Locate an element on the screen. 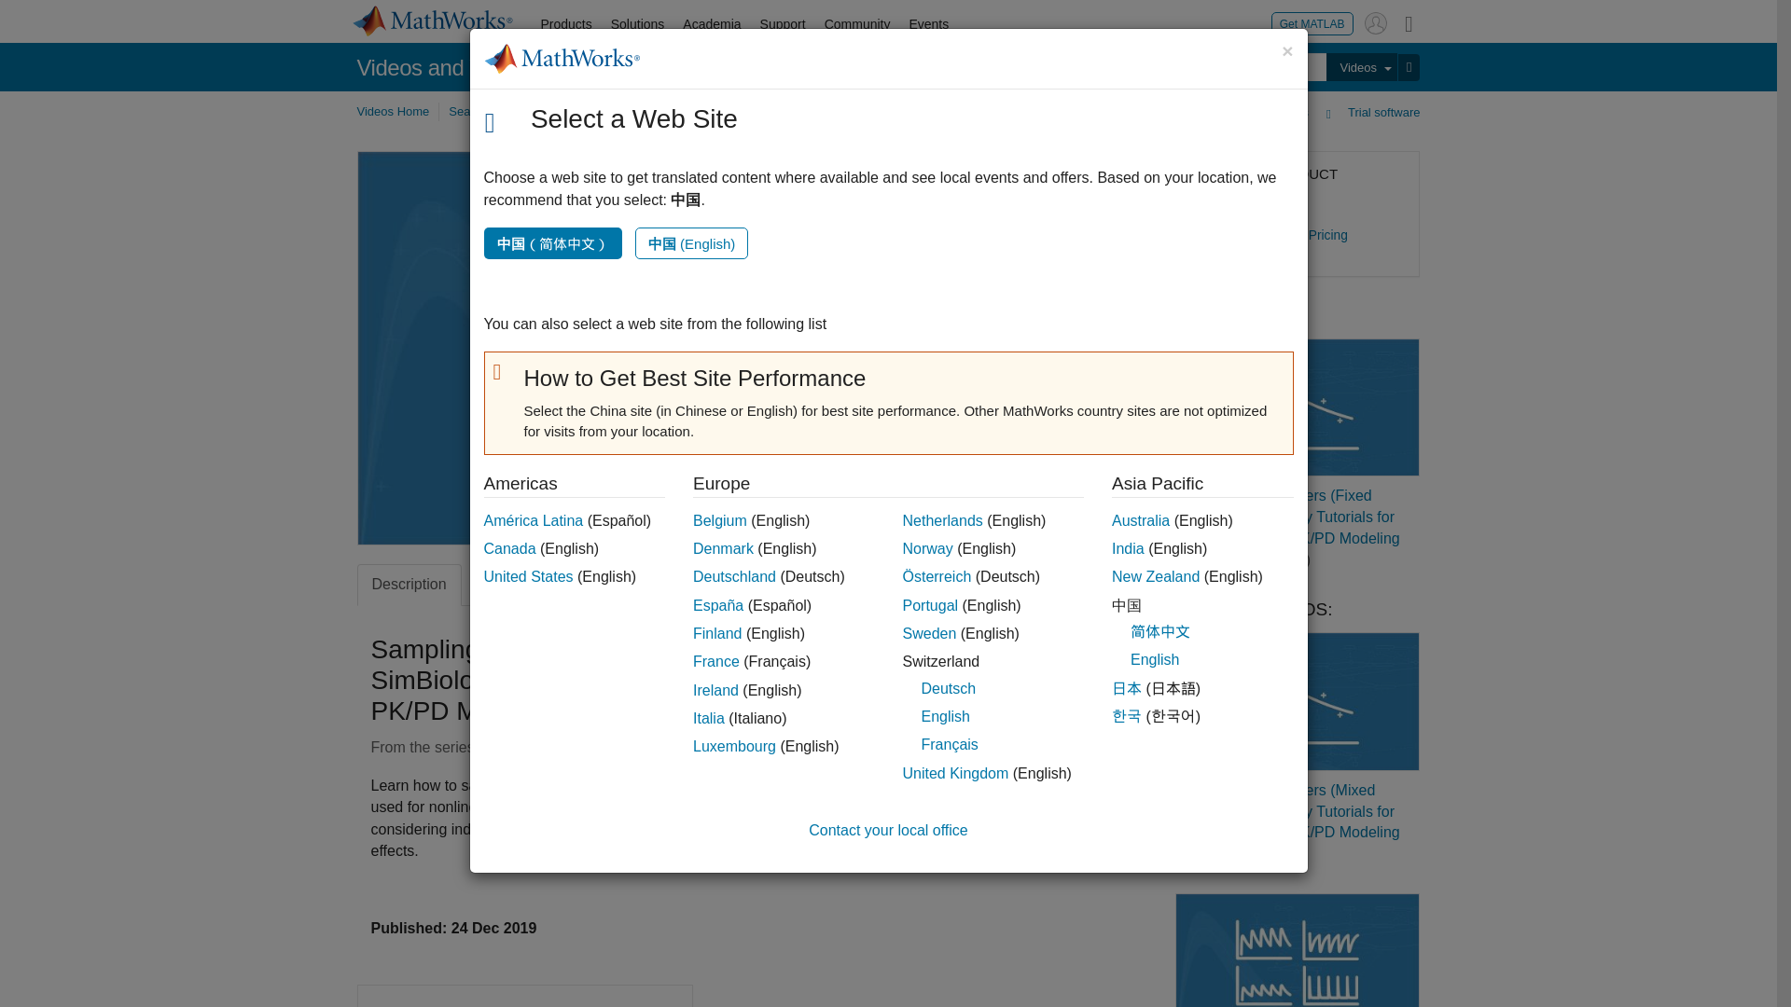 This screenshot has width=1791, height=1007. Play Video is located at coordinates (706, 348).